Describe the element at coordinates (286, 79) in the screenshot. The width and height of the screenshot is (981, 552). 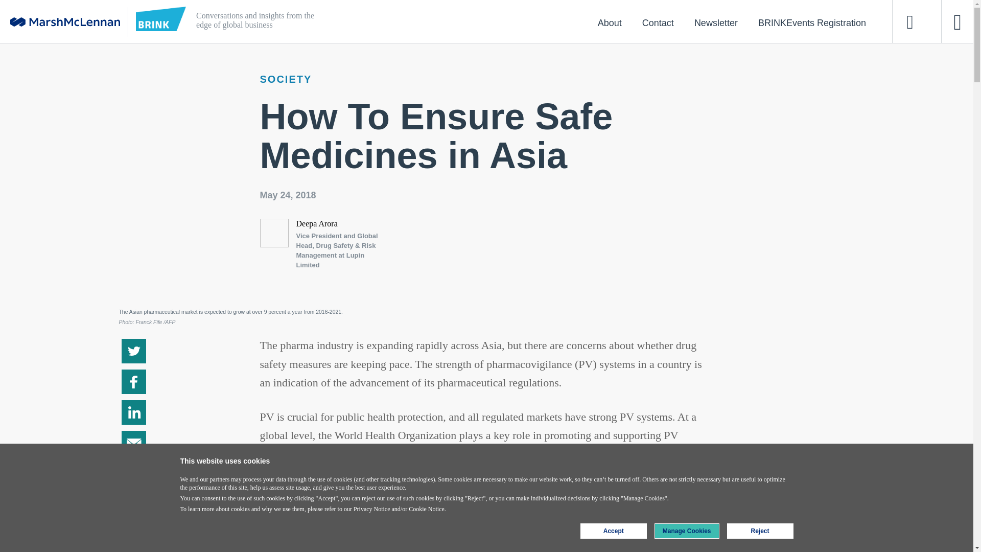
I see `SOCIETY` at that location.